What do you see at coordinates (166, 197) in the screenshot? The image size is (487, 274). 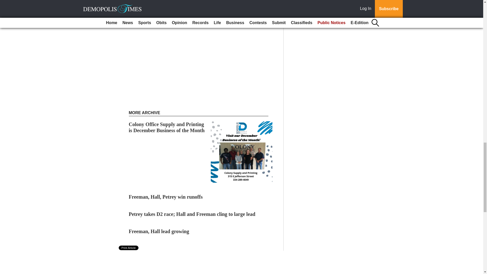 I see `Freeman, Hall, Petrey win runoffs` at bounding box center [166, 197].